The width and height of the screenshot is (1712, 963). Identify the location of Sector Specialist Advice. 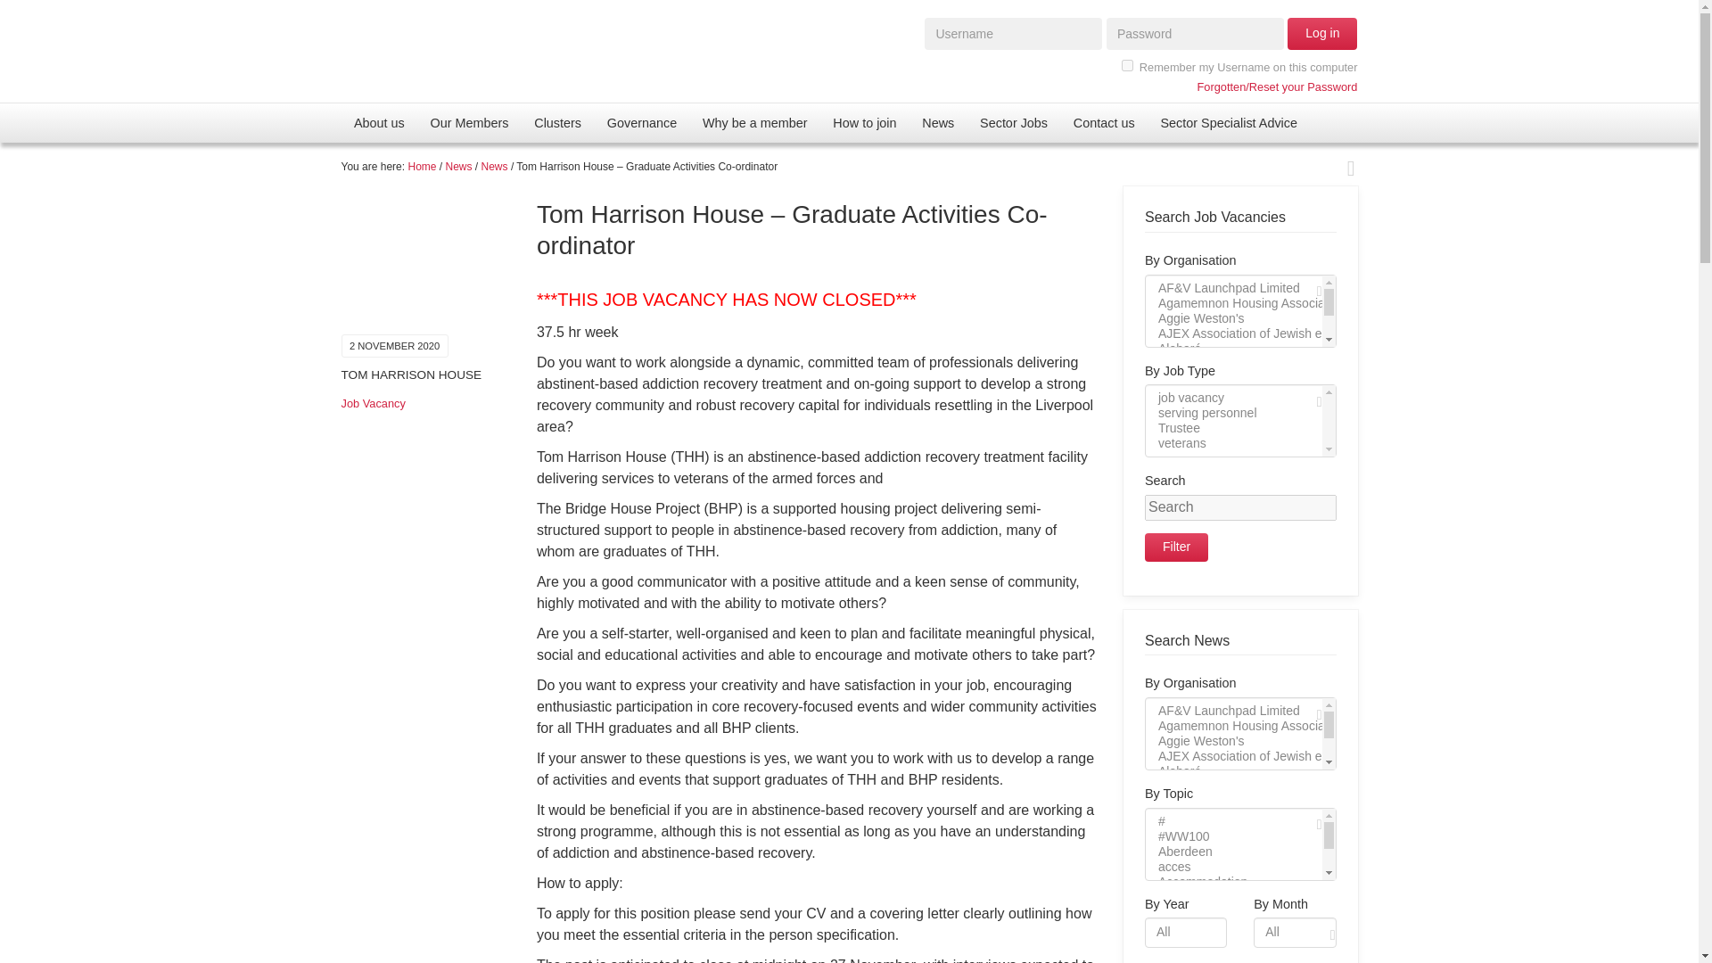
(1228, 122).